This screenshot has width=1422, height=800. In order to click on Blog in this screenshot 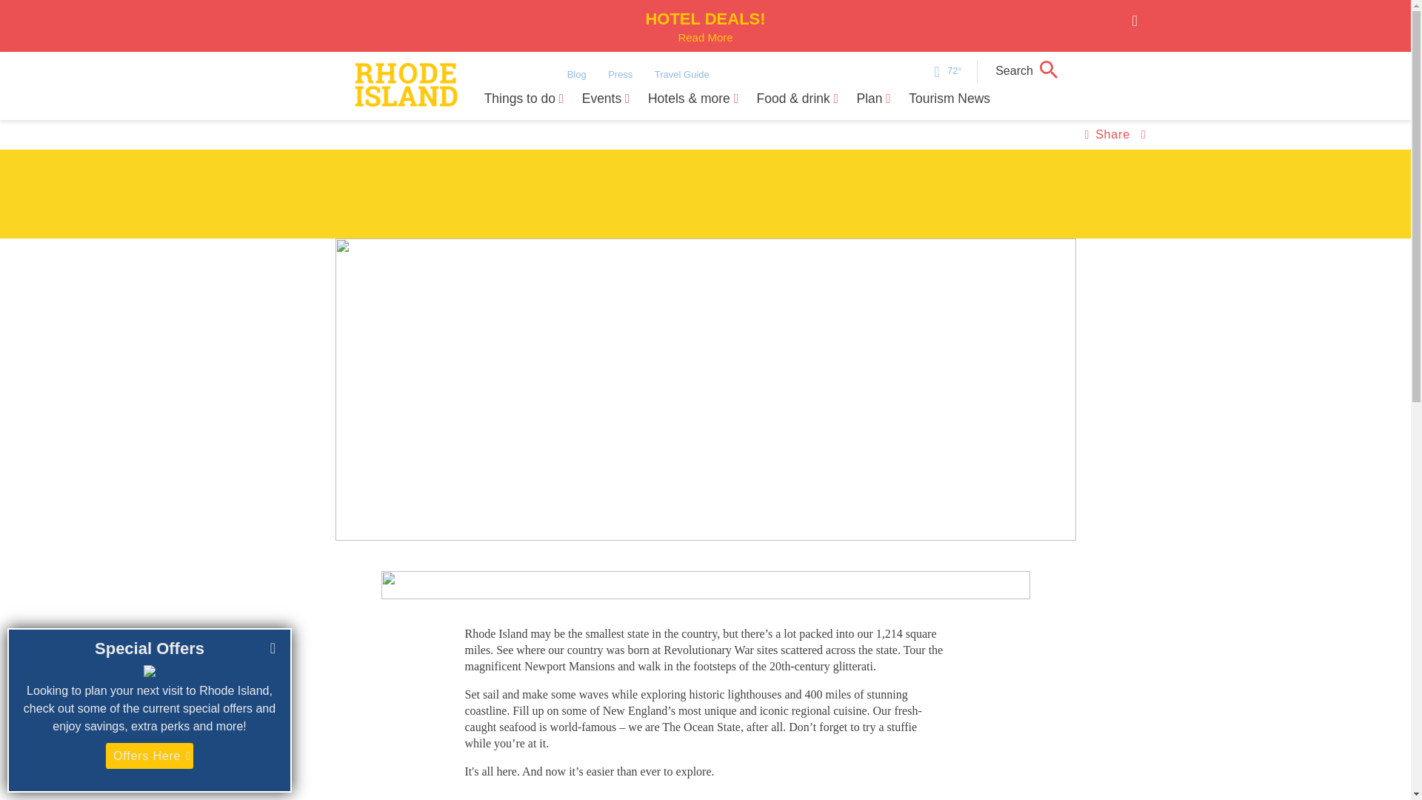, I will do `click(576, 74)`.